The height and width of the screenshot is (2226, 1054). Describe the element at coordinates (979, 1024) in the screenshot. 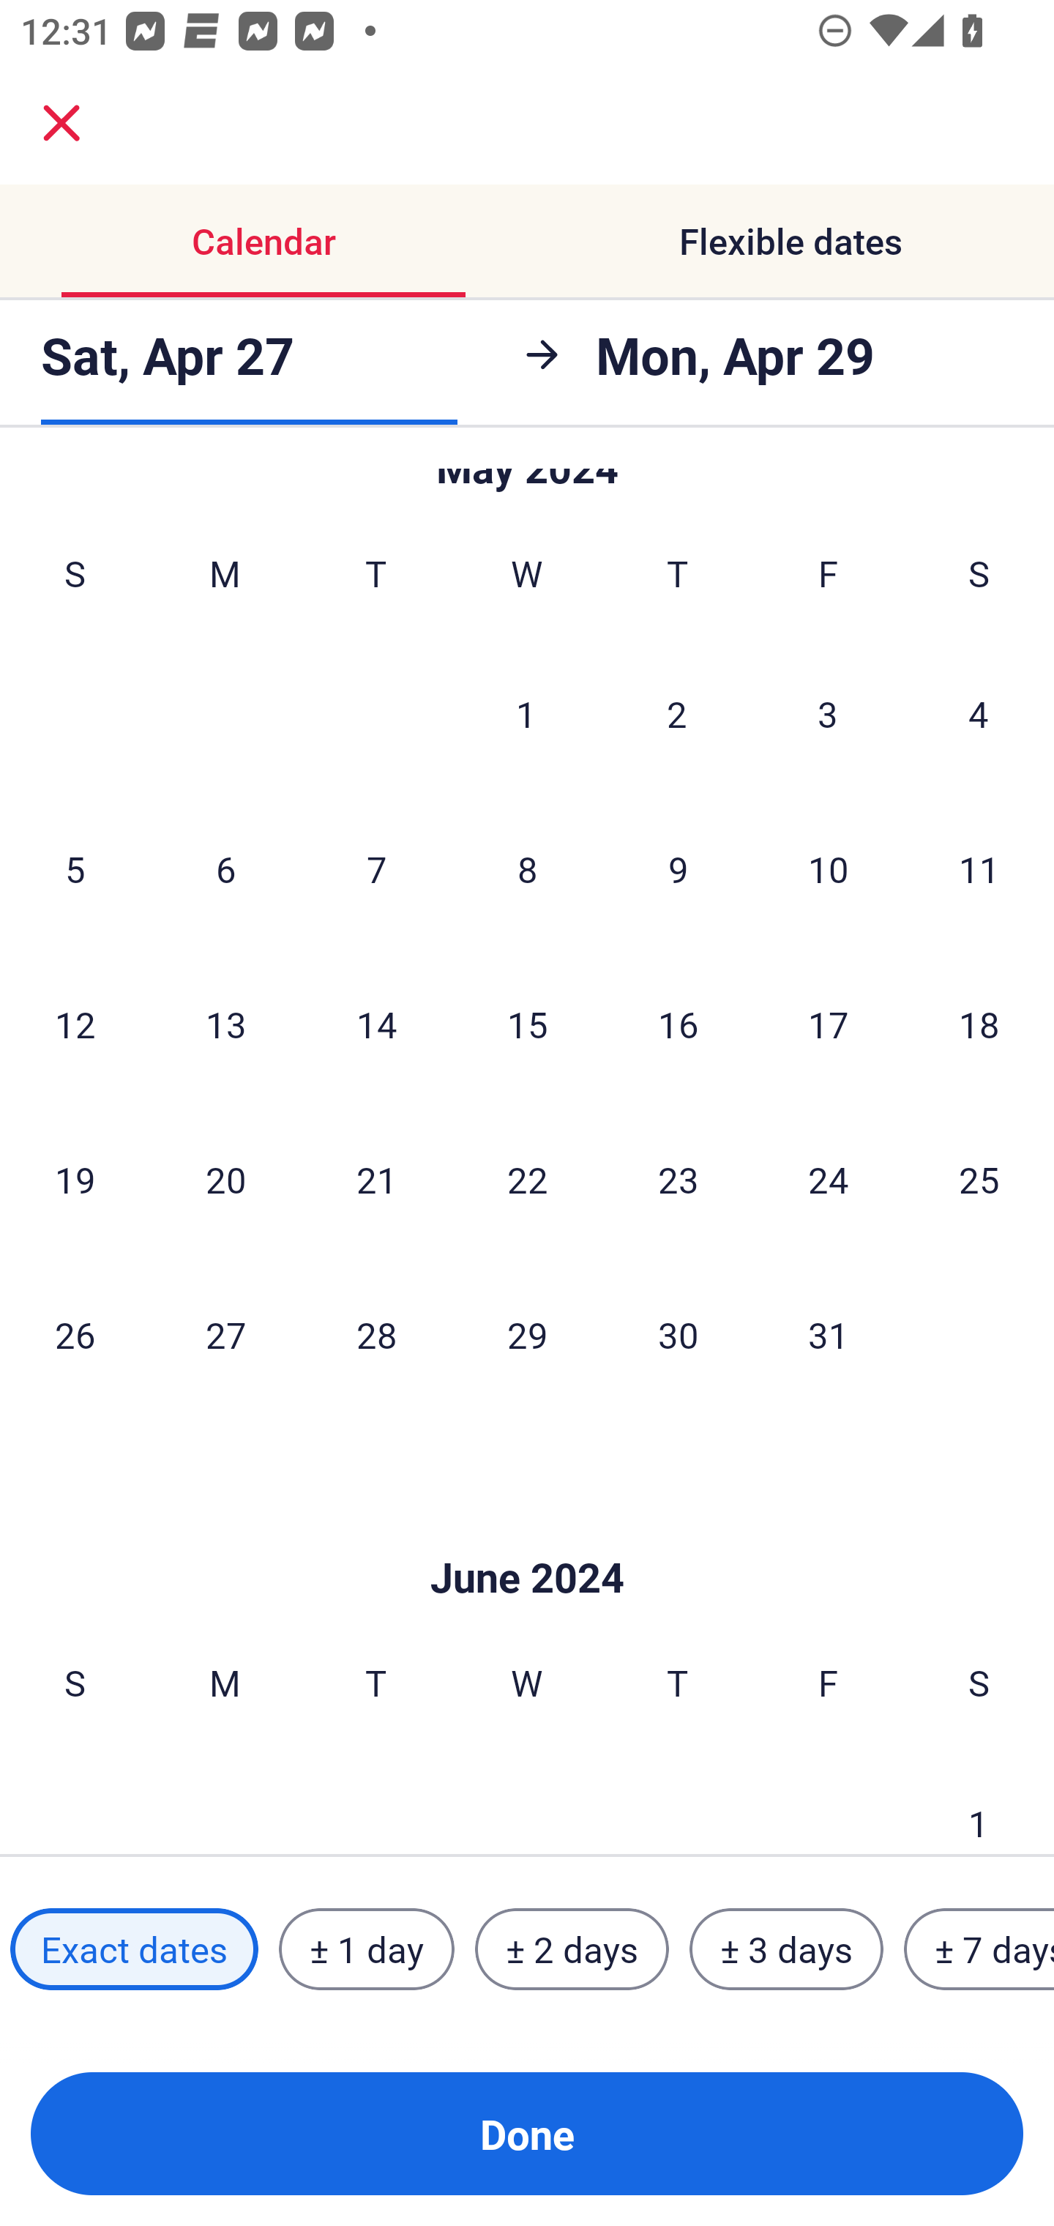

I see `18 Saturday, May 18, 2024` at that location.